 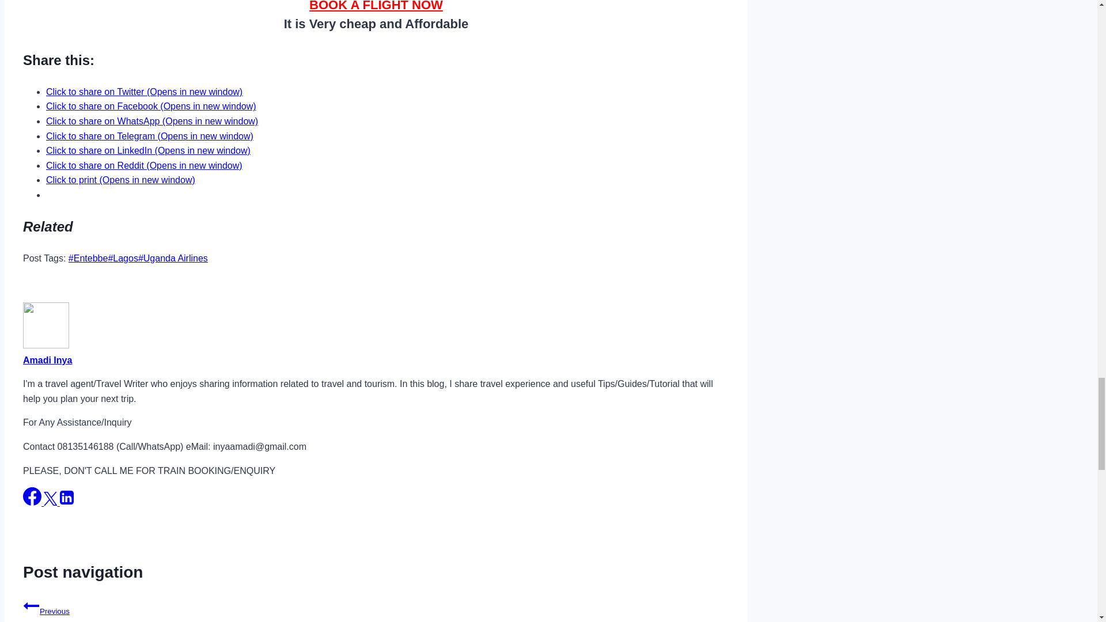 I want to click on Click to share on Telegram, so click(x=150, y=136).